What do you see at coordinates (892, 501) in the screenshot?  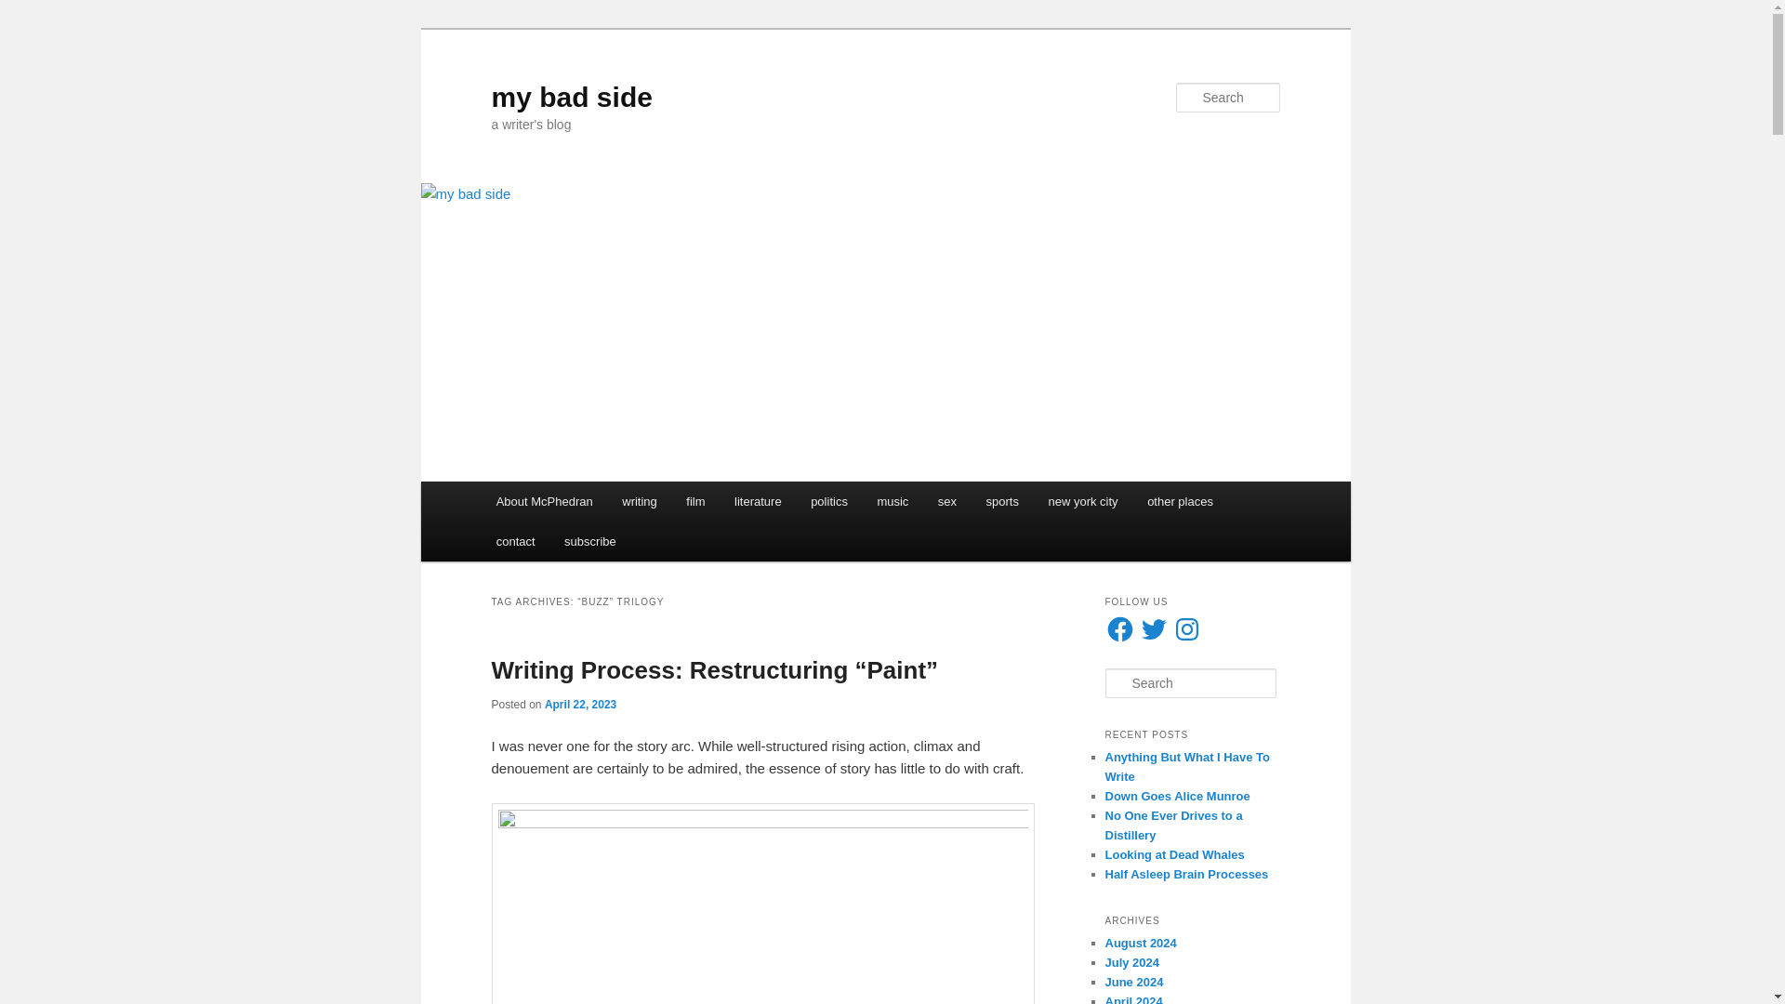 I see `music` at bounding box center [892, 501].